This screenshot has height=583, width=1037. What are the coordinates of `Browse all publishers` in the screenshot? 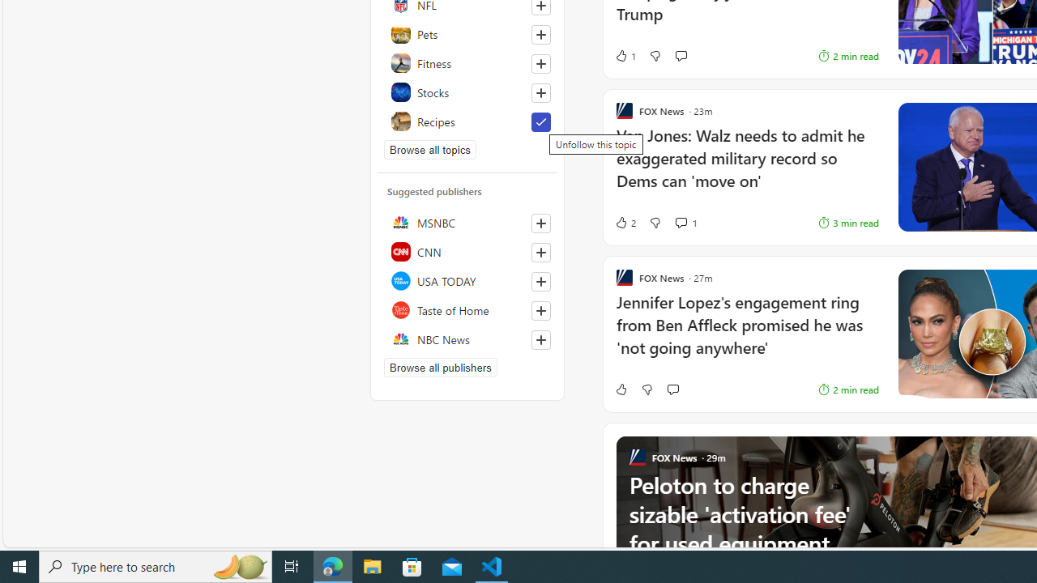 It's located at (441, 368).